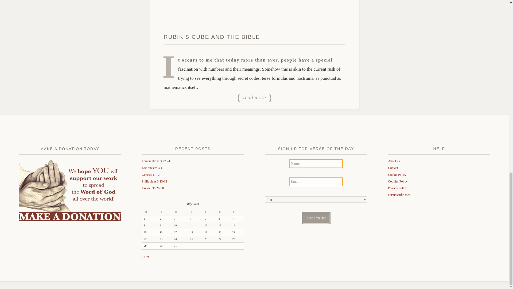 This screenshot has width=513, height=289. Describe the element at coordinates (316, 218) in the screenshot. I see `Subscribe` at that location.